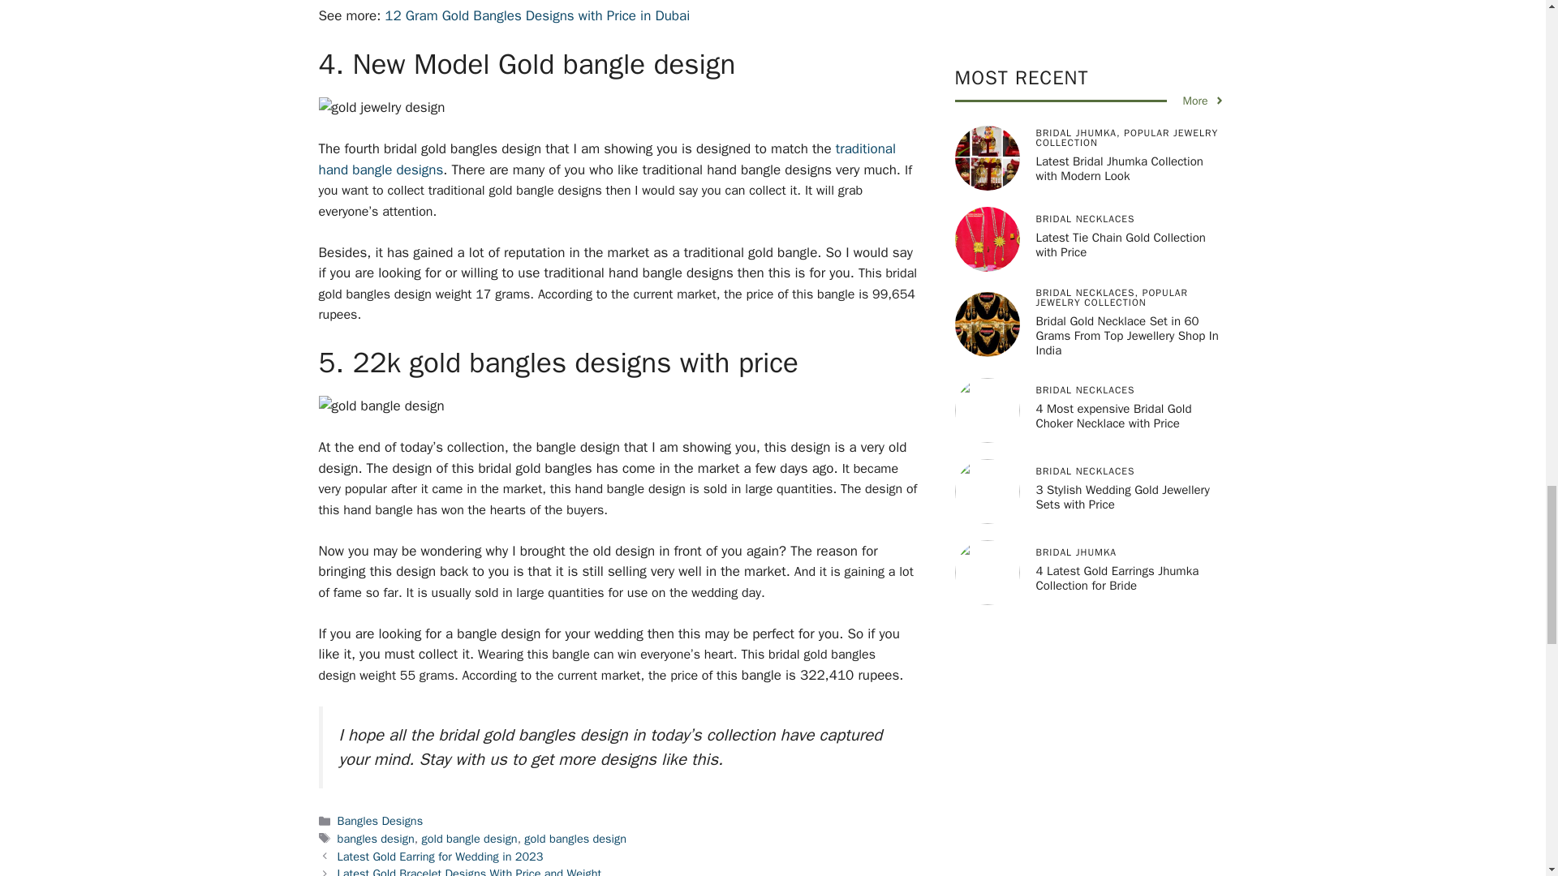 The width and height of the screenshot is (1558, 876). I want to click on Latest Gold Bracelet Designs With Price and Weight, so click(469, 871).